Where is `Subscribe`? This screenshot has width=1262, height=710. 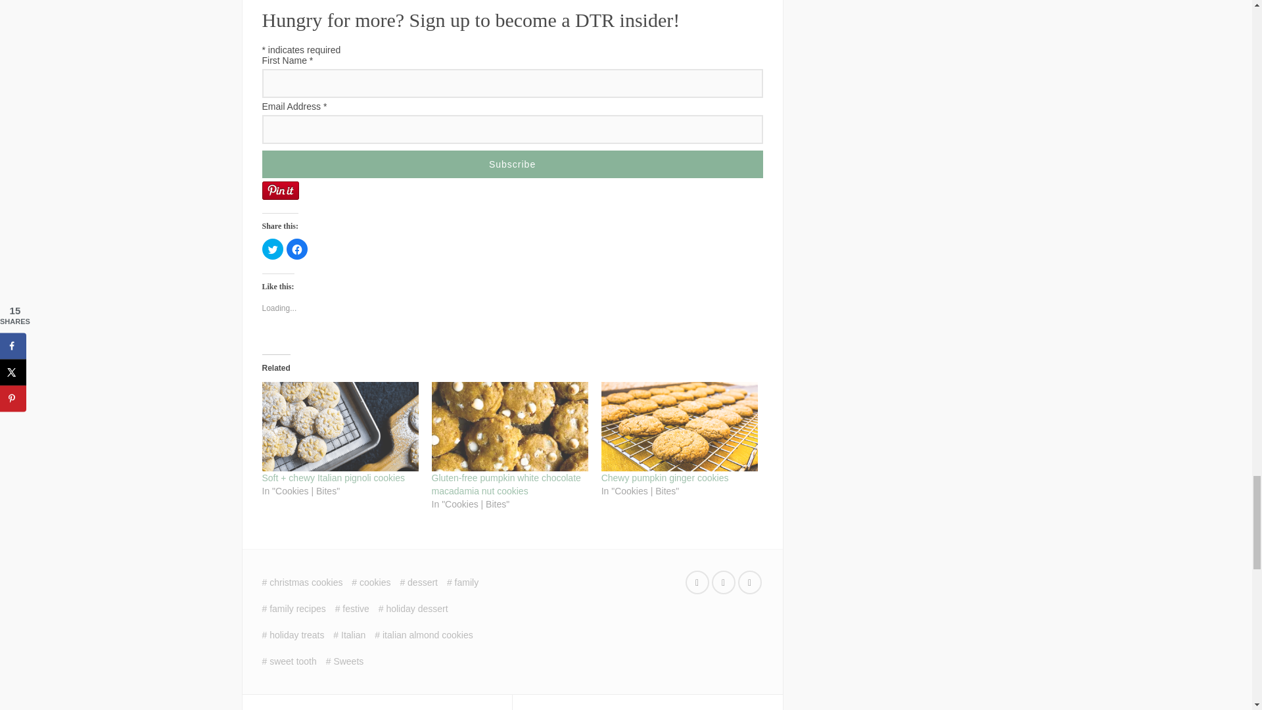
Subscribe is located at coordinates (511, 164).